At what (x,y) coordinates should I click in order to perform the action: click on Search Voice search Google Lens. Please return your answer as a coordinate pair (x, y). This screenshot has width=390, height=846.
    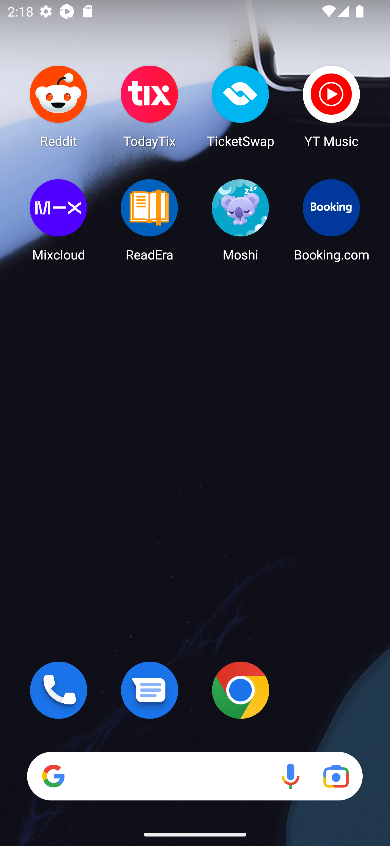
    Looking at the image, I should click on (195, 776).